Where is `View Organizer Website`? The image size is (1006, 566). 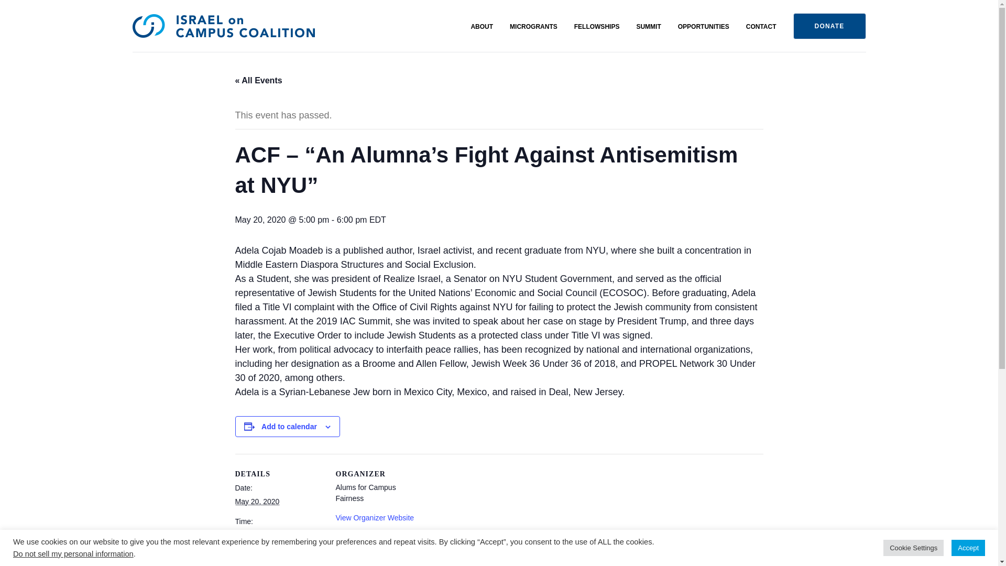
View Organizer Website is located at coordinates (374, 517).